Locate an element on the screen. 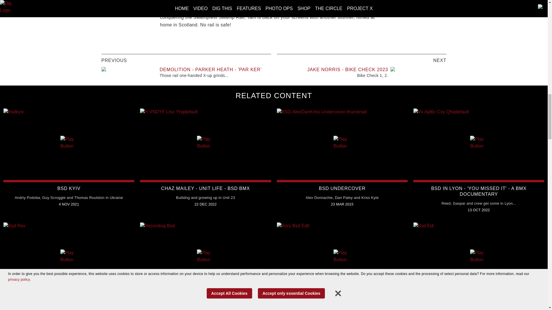 This screenshot has height=310, width=552. BSD UNDERCOVER is located at coordinates (342, 188).